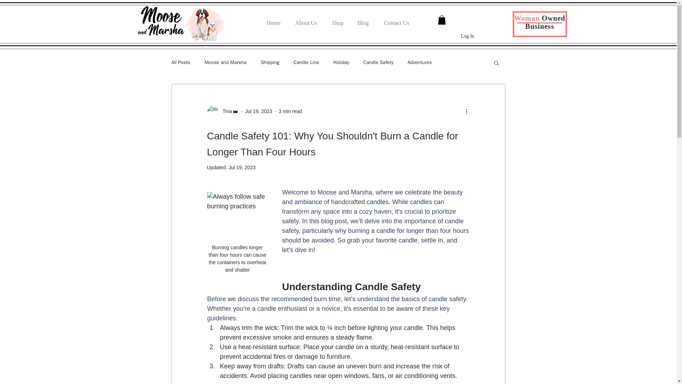 The height and width of the screenshot is (384, 682). I want to click on Shipping, so click(270, 63).